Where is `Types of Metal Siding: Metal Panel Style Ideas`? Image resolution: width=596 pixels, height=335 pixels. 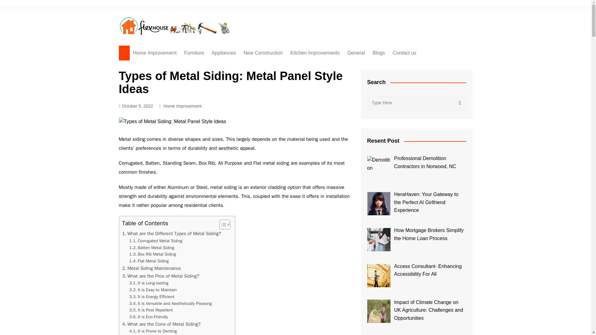
Types of Metal Siding: Metal Panel Style Ideas is located at coordinates (172, 122).